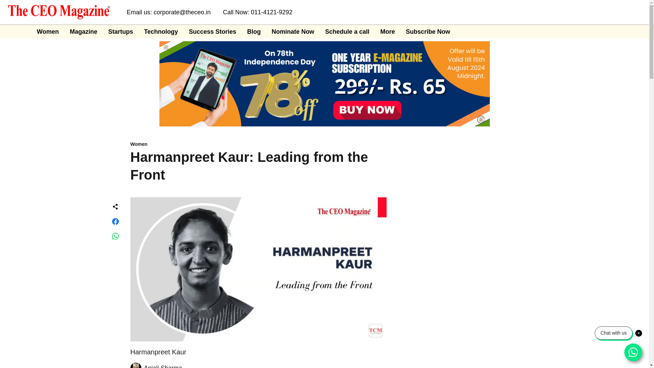 The height and width of the screenshot is (368, 654). I want to click on 3rd party ad content, so click(456, 351).